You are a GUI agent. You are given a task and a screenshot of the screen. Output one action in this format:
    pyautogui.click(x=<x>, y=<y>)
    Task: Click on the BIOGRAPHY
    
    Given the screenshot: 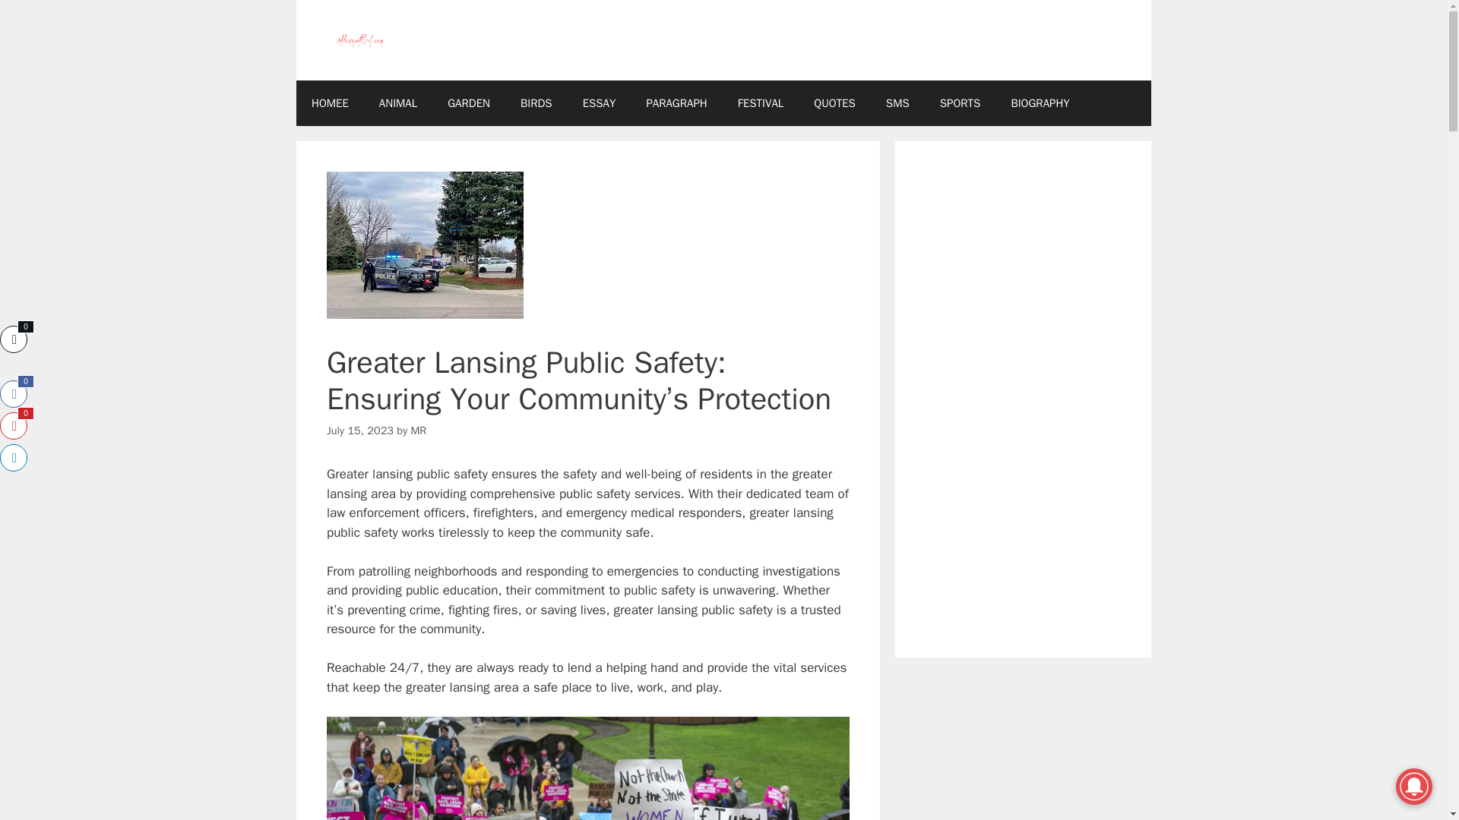 What is the action you would take?
    pyautogui.click(x=1040, y=103)
    